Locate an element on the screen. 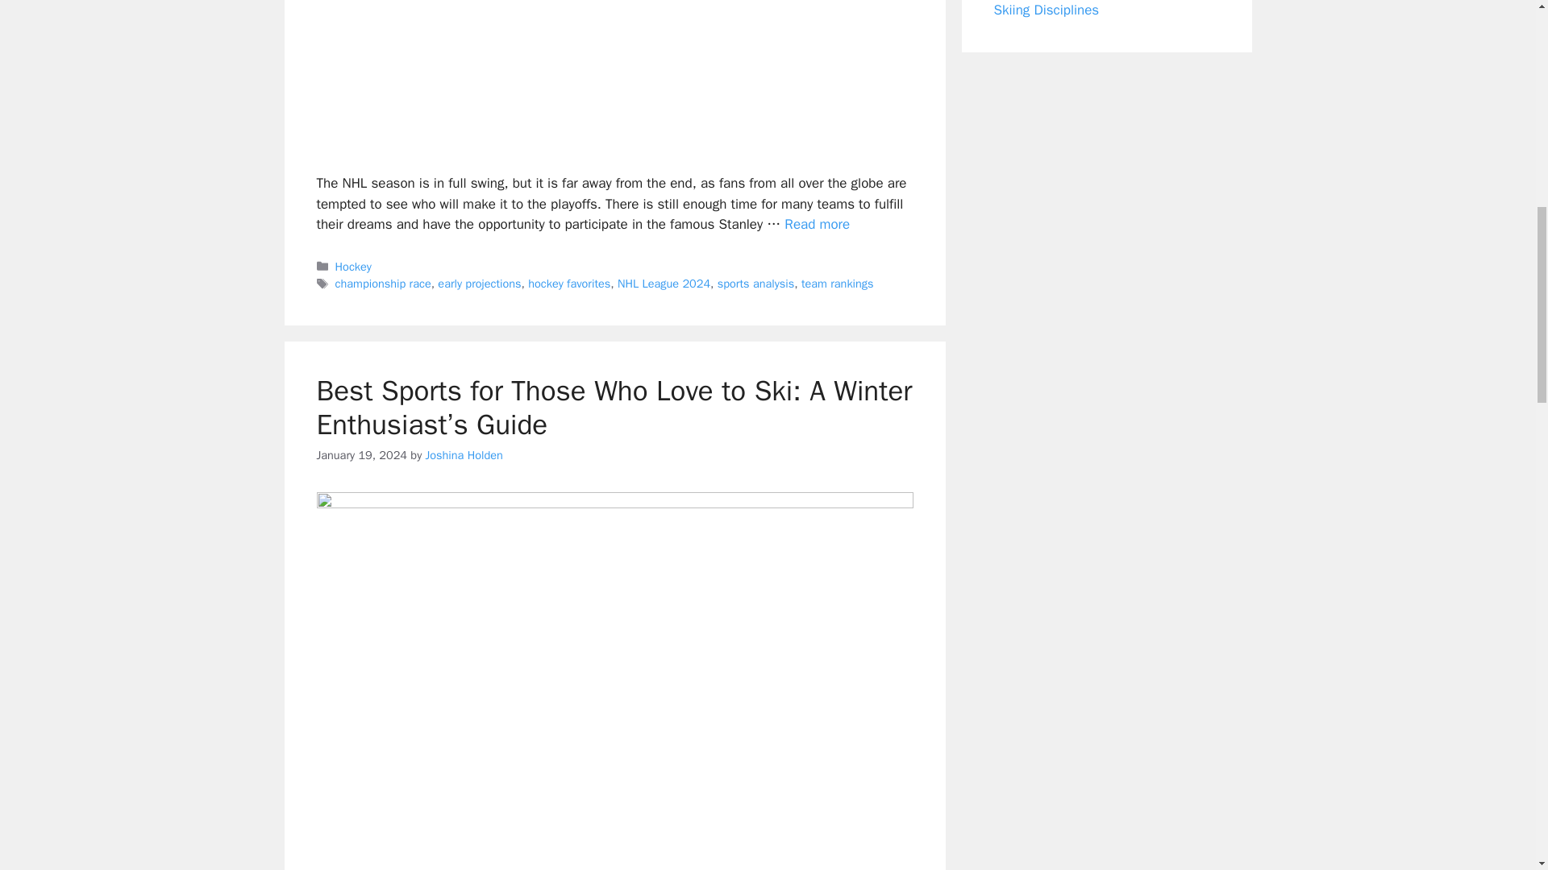  Read more is located at coordinates (818, 224).